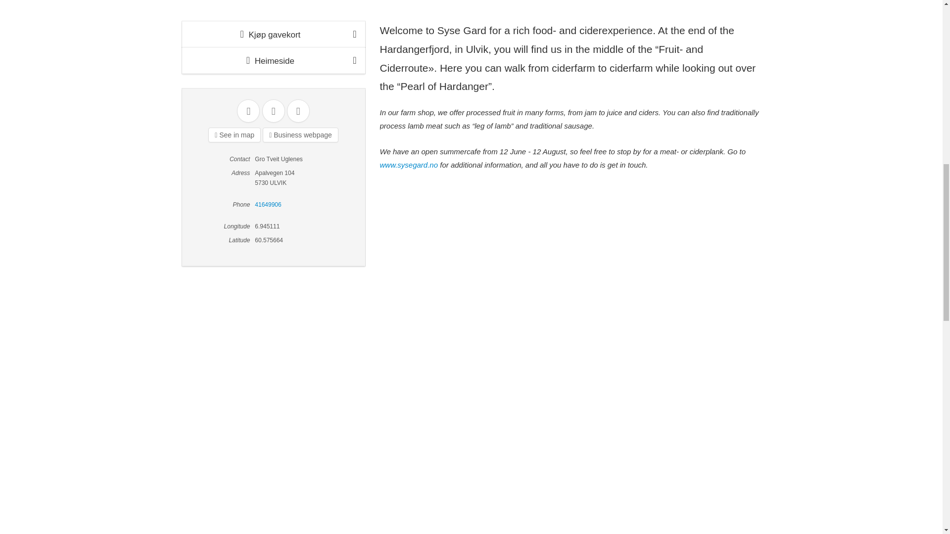 The image size is (950, 534). What do you see at coordinates (298, 111) in the screenshot?
I see `Send us a message` at bounding box center [298, 111].